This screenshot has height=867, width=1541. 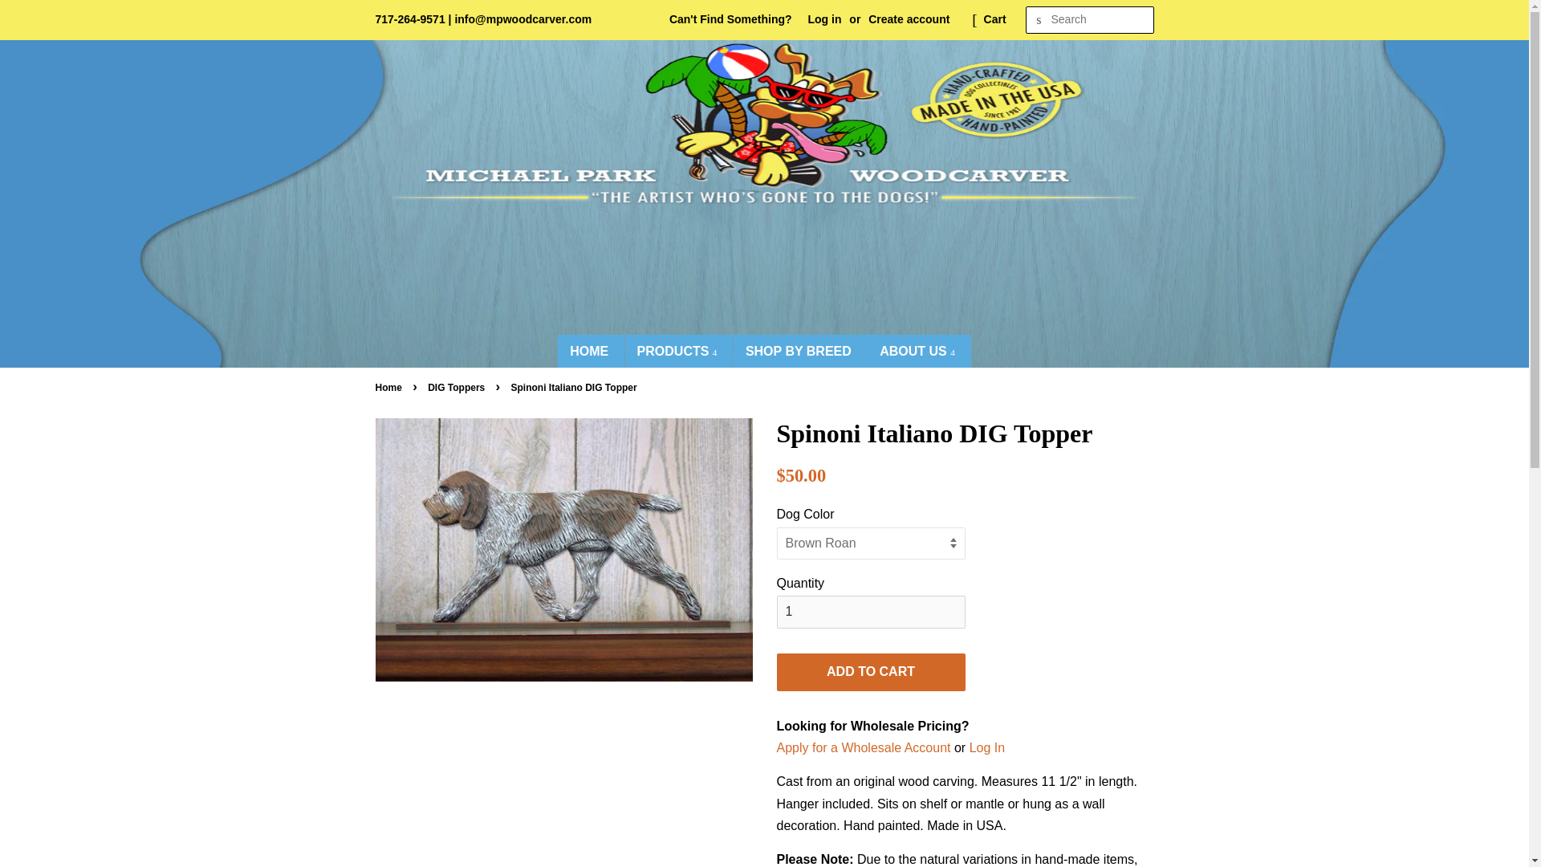 I want to click on PRODUCTS, so click(x=679, y=350).